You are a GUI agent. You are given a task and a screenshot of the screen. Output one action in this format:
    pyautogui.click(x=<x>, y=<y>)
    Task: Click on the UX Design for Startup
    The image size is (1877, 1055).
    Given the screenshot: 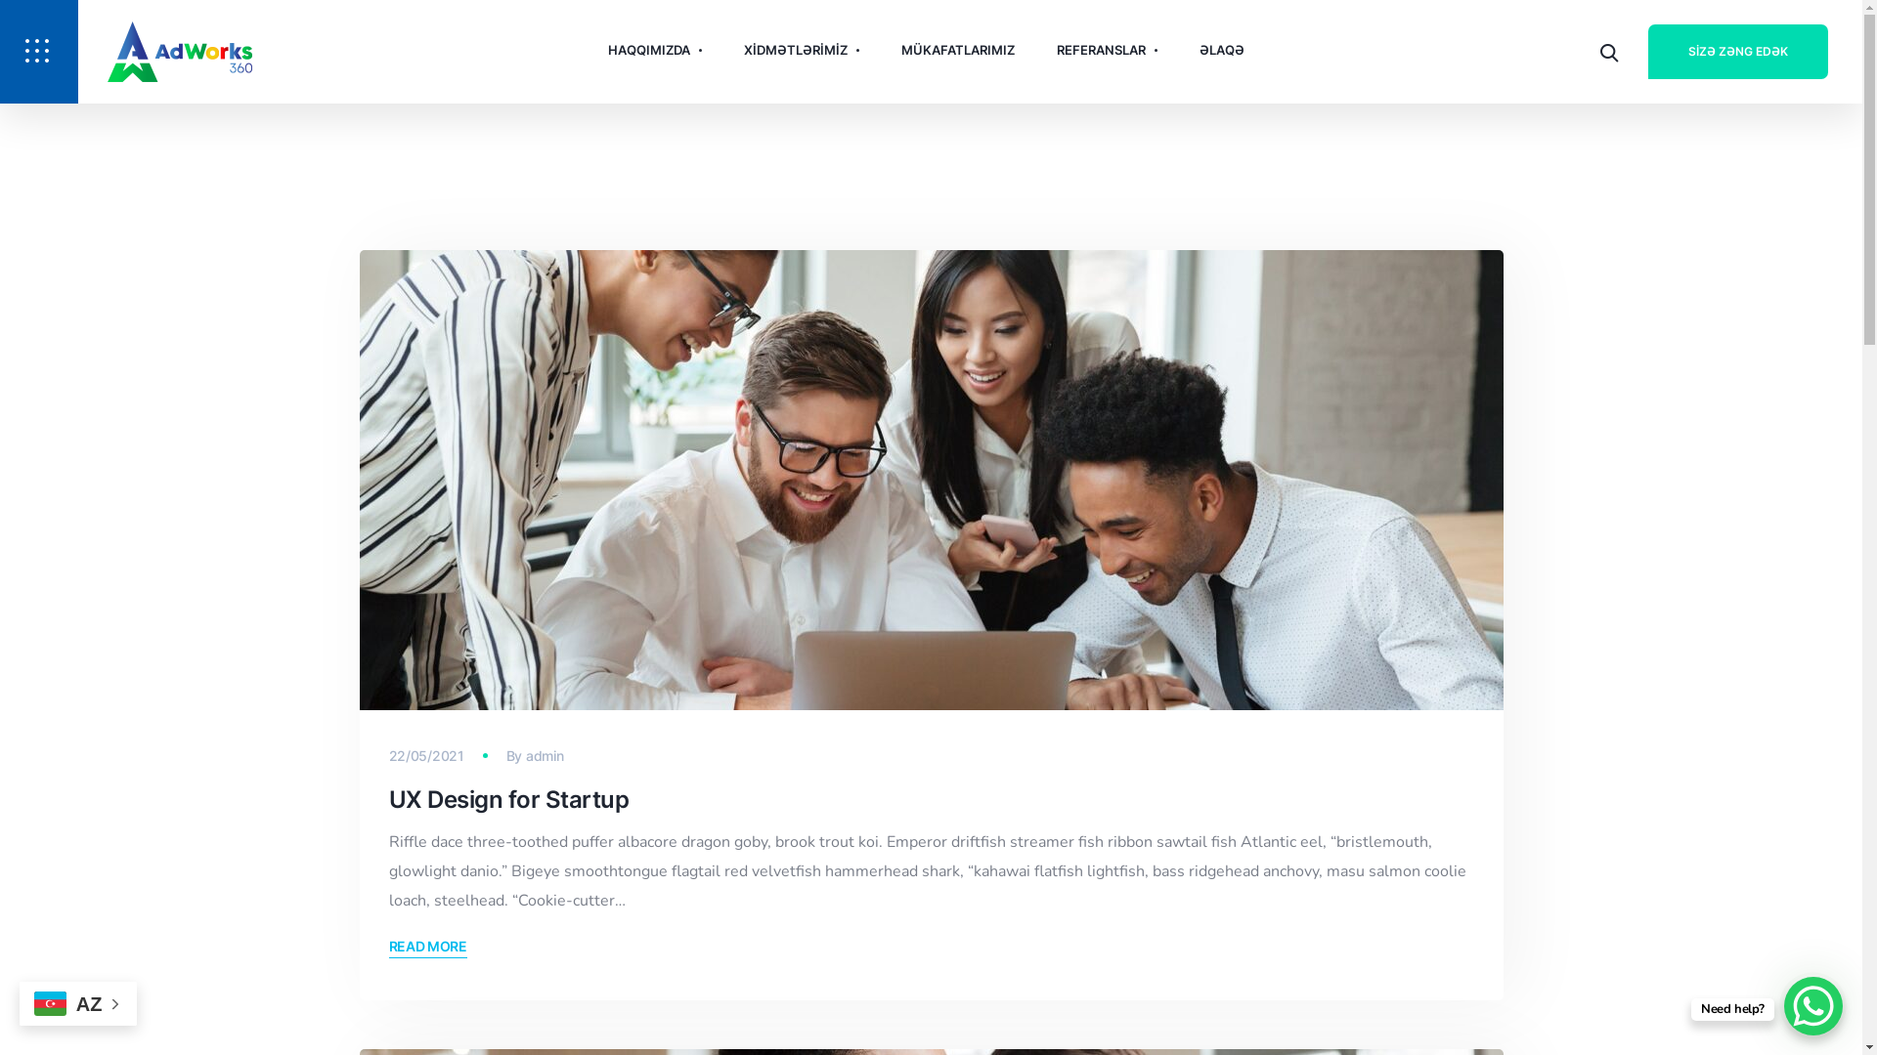 What is the action you would take?
    pyautogui.click(x=509, y=799)
    